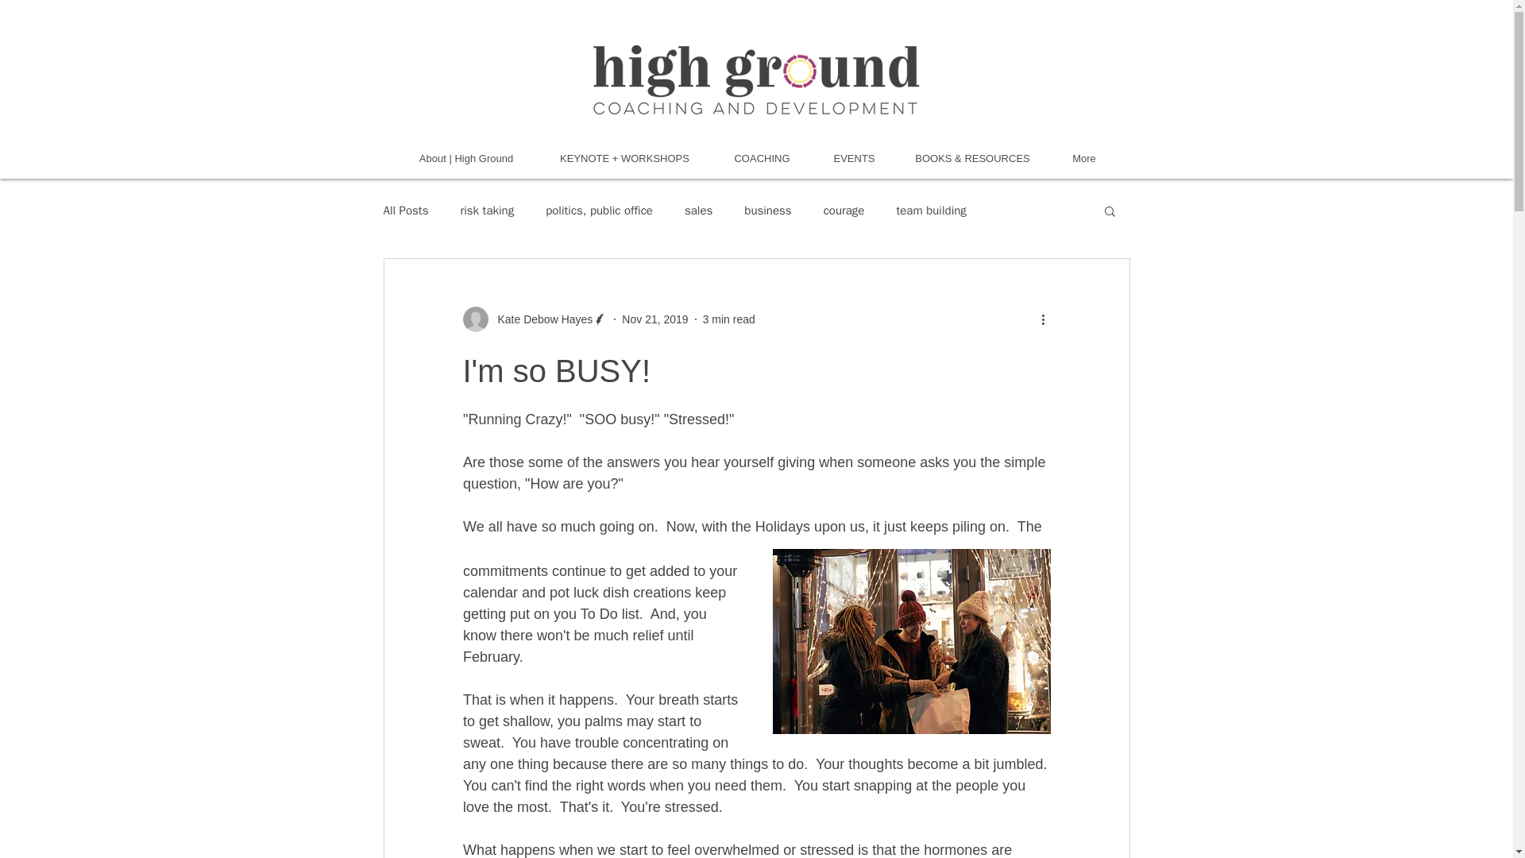  Describe the element at coordinates (487, 211) in the screenshot. I see `risk taking` at that location.